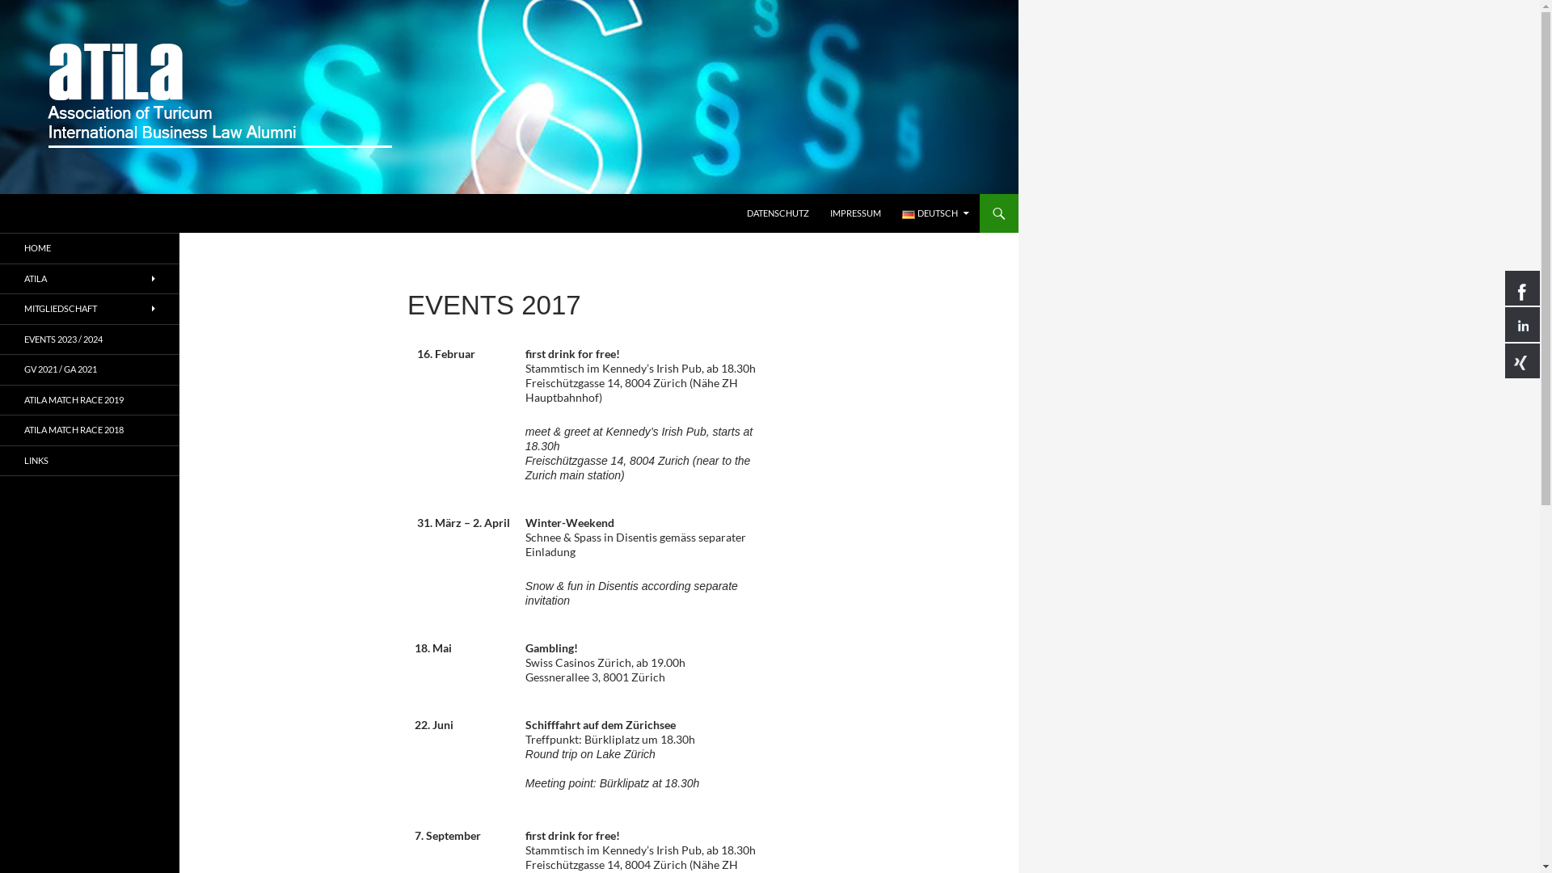 The width and height of the screenshot is (1552, 873). What do you see at coordinates (90, 430) in the screenshot?
I see `ATILA MATCH RACE 2018` at bounding box center [90, 430].